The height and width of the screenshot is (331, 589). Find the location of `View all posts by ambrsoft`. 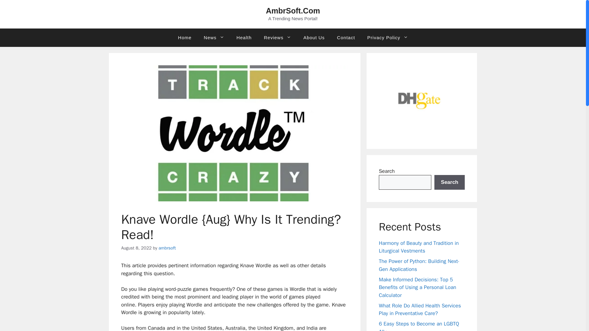

View all posts by ambrsoft is located at coordinates (167, 248).